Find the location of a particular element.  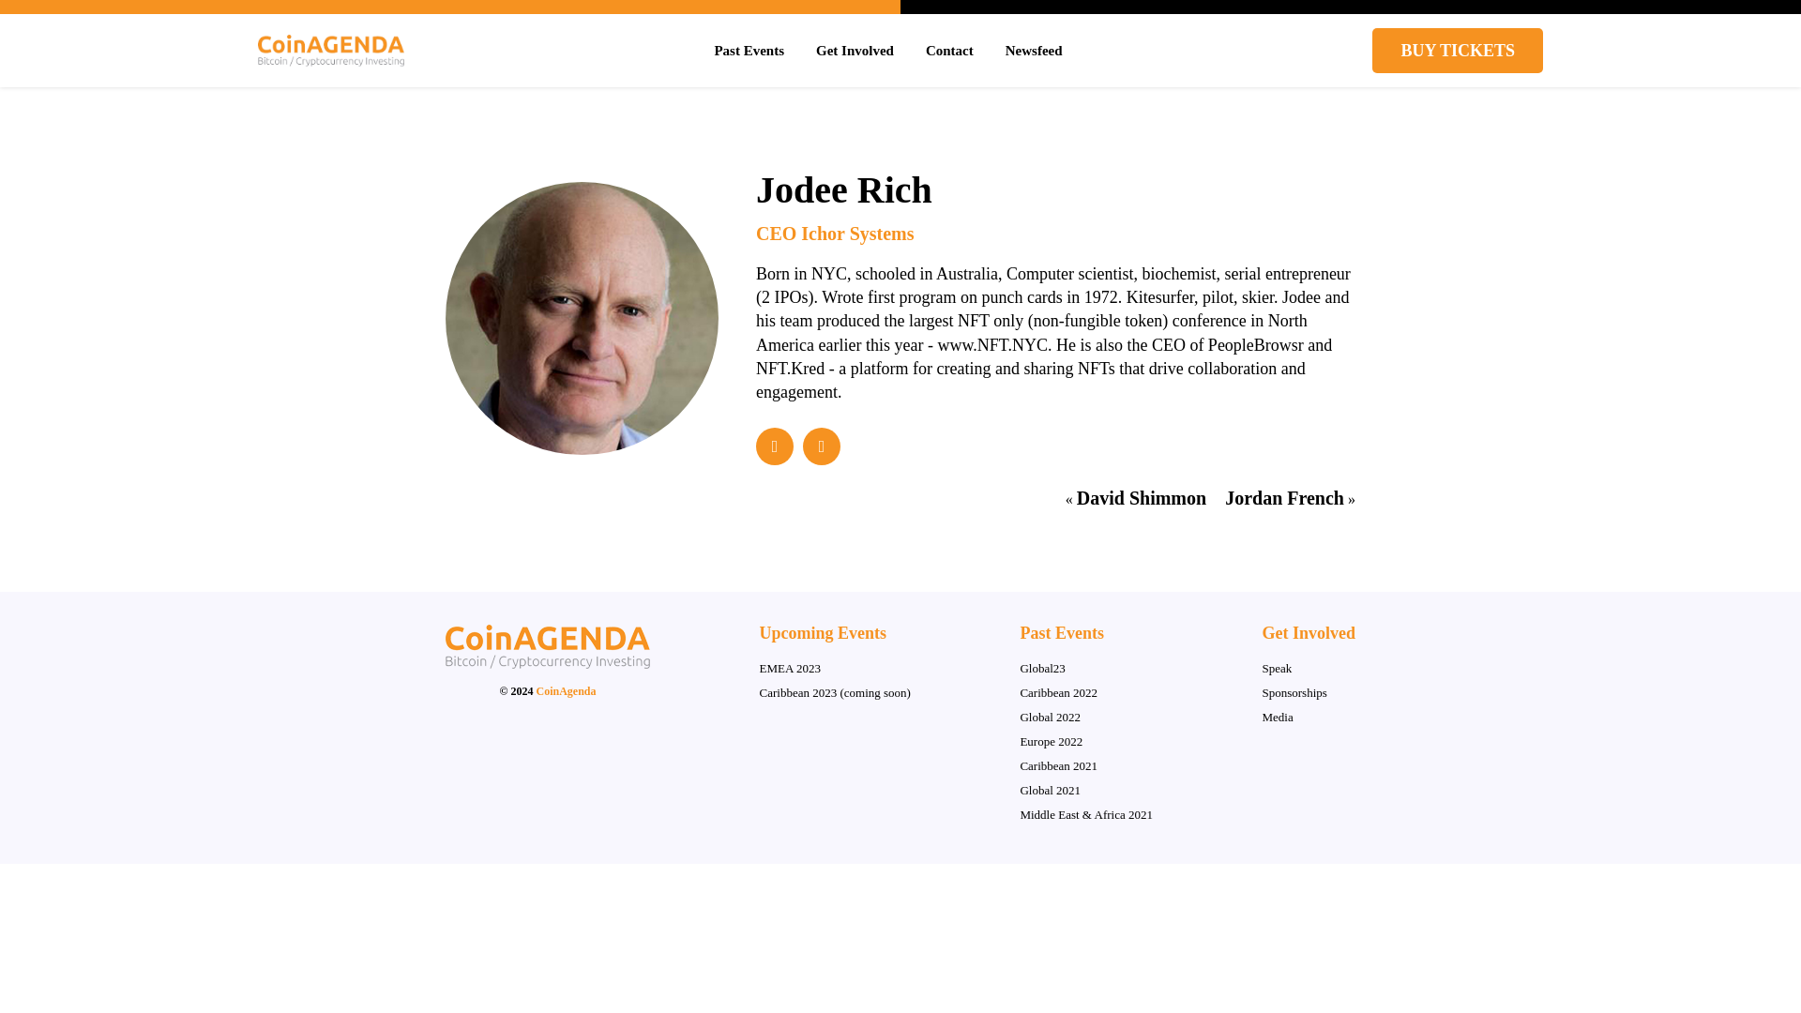

David Shimmon is located at coordinates (1150, 497).